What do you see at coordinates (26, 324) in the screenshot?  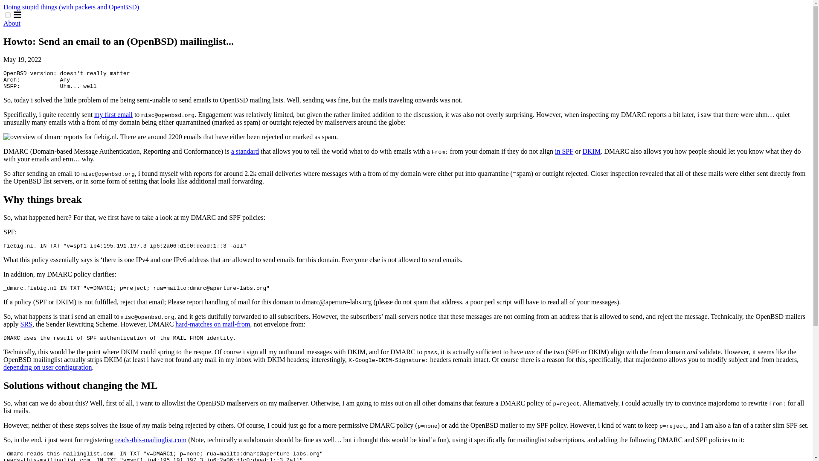 I see `SRS` at bounding box center [26, 324].